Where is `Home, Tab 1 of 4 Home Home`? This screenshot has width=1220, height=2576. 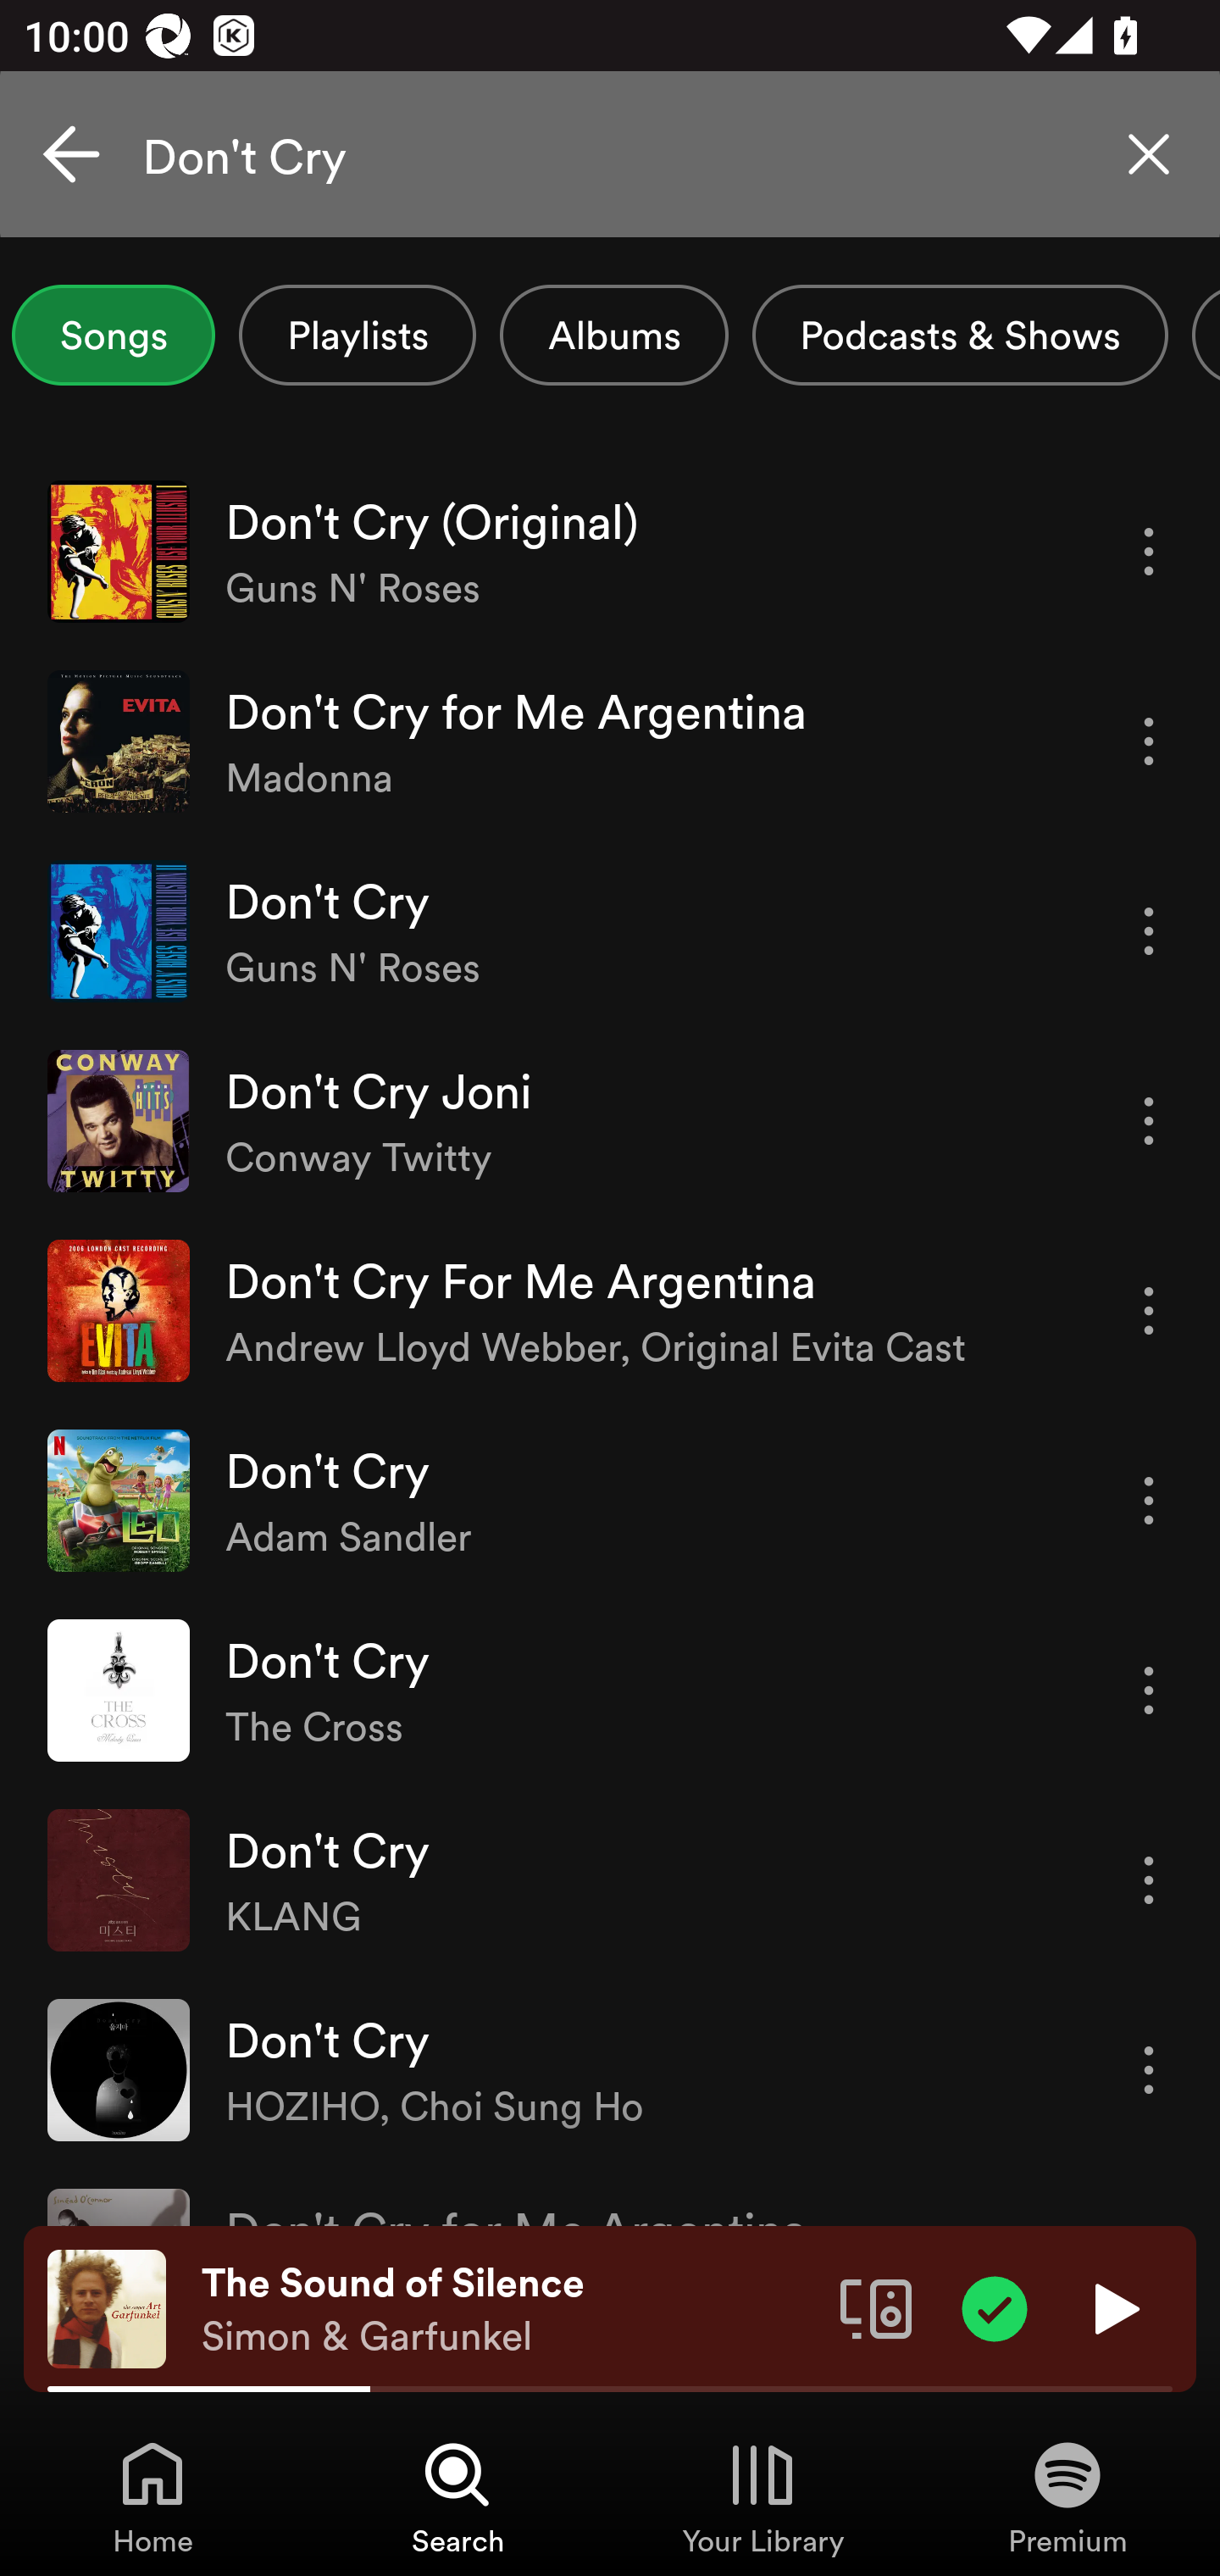
Home, Tab 1 of 4 Home Home is located at coordinates (152, 2496).